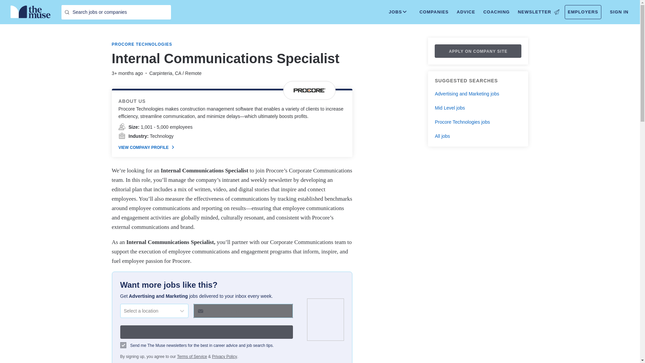  What do you see at coordinates (466, 12) in the screenshot?
I see `ADVICE` at bounding box center [466, 12].